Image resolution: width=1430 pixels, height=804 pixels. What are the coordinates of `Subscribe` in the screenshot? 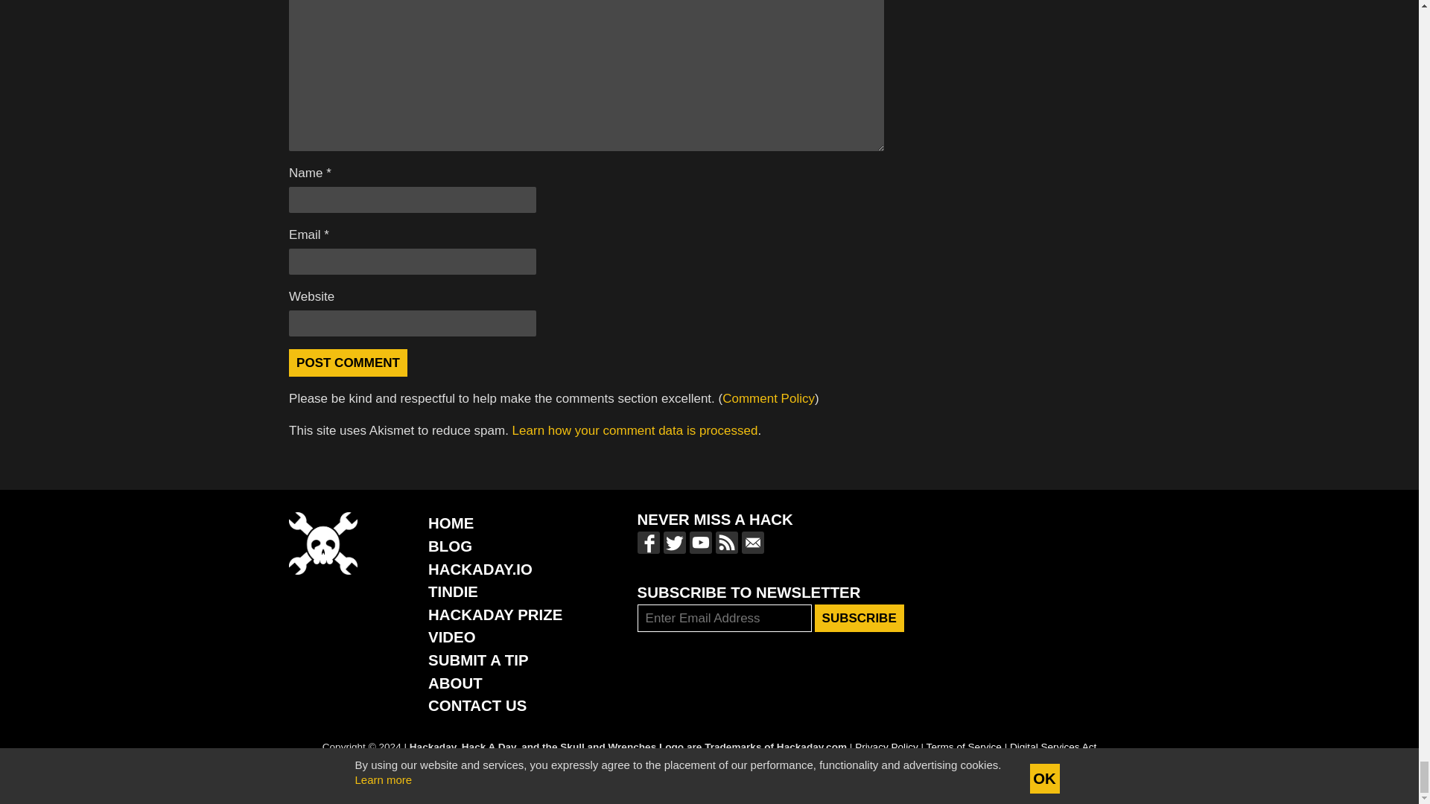 It's located at (859, 618).